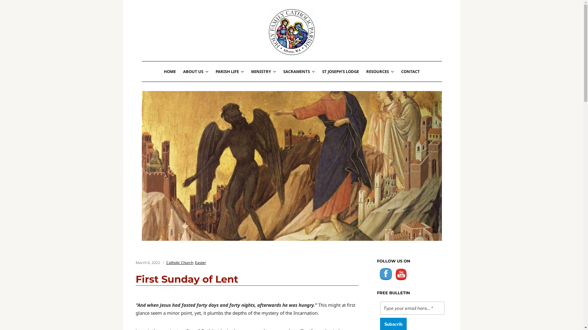  I want to click on ABOUT US, so click(196, 71).